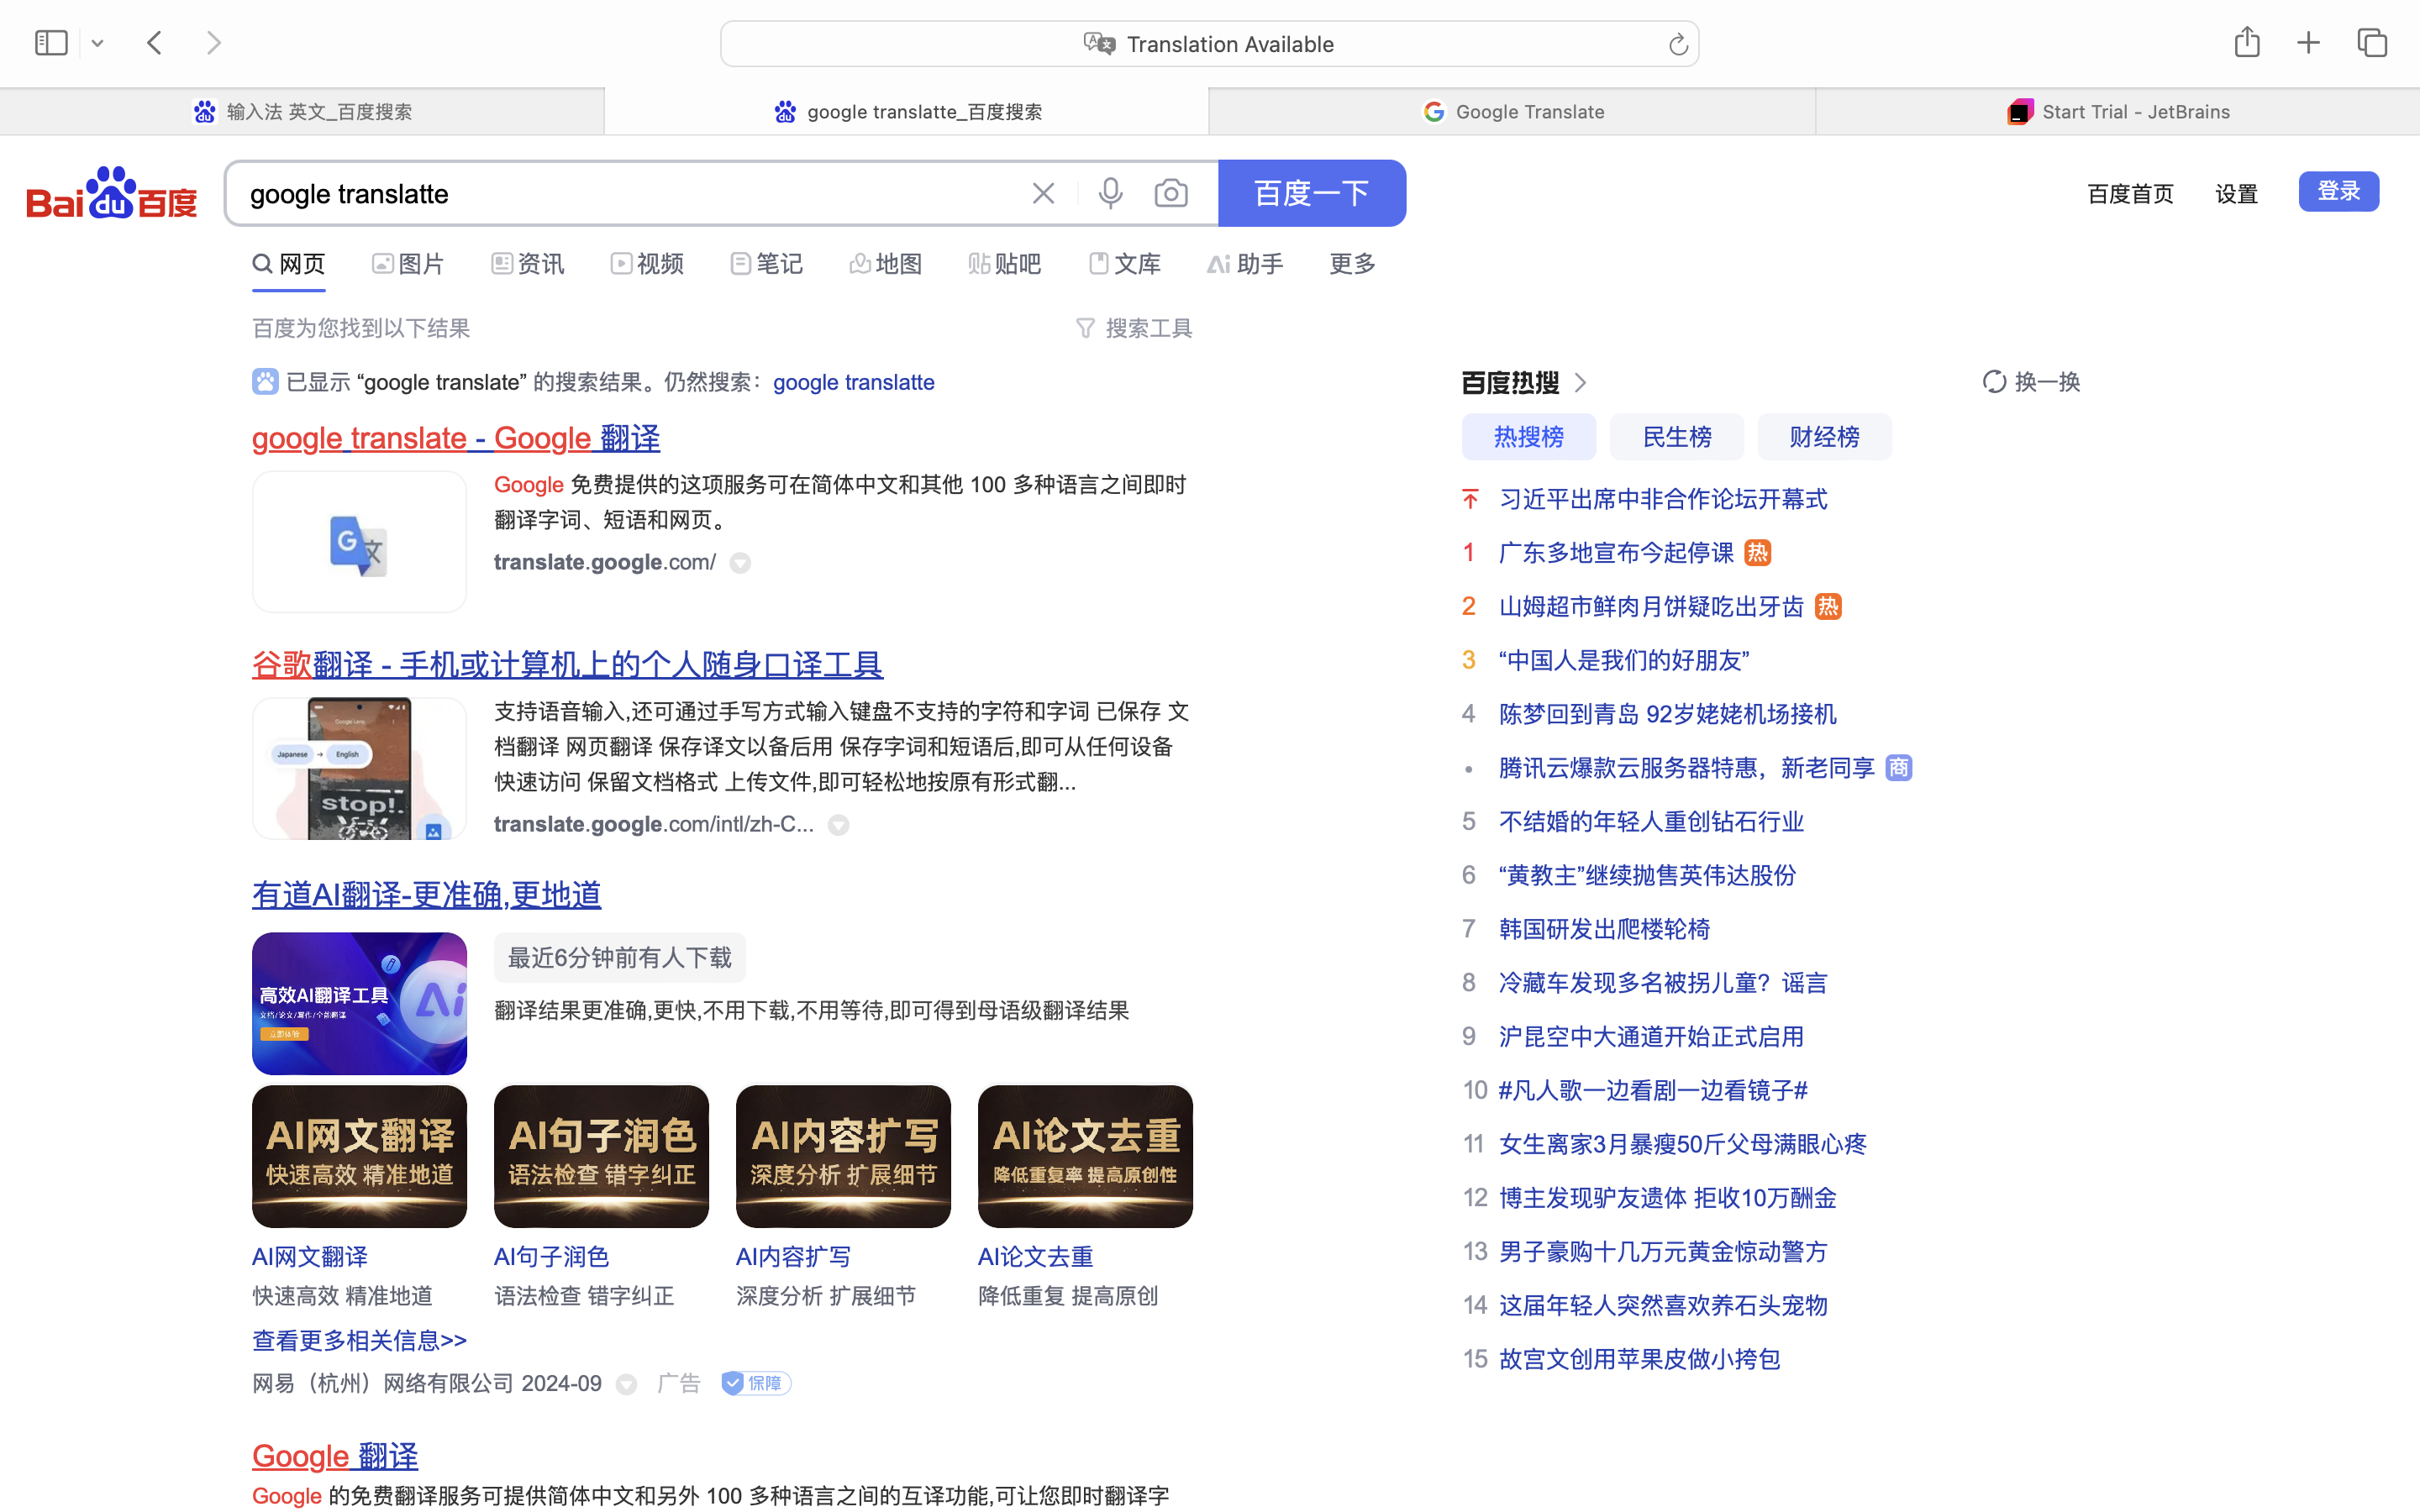  What do you see at coordinates (1469, 552) in the screenshot?
I see `1` at bounding box center [1469, 552].